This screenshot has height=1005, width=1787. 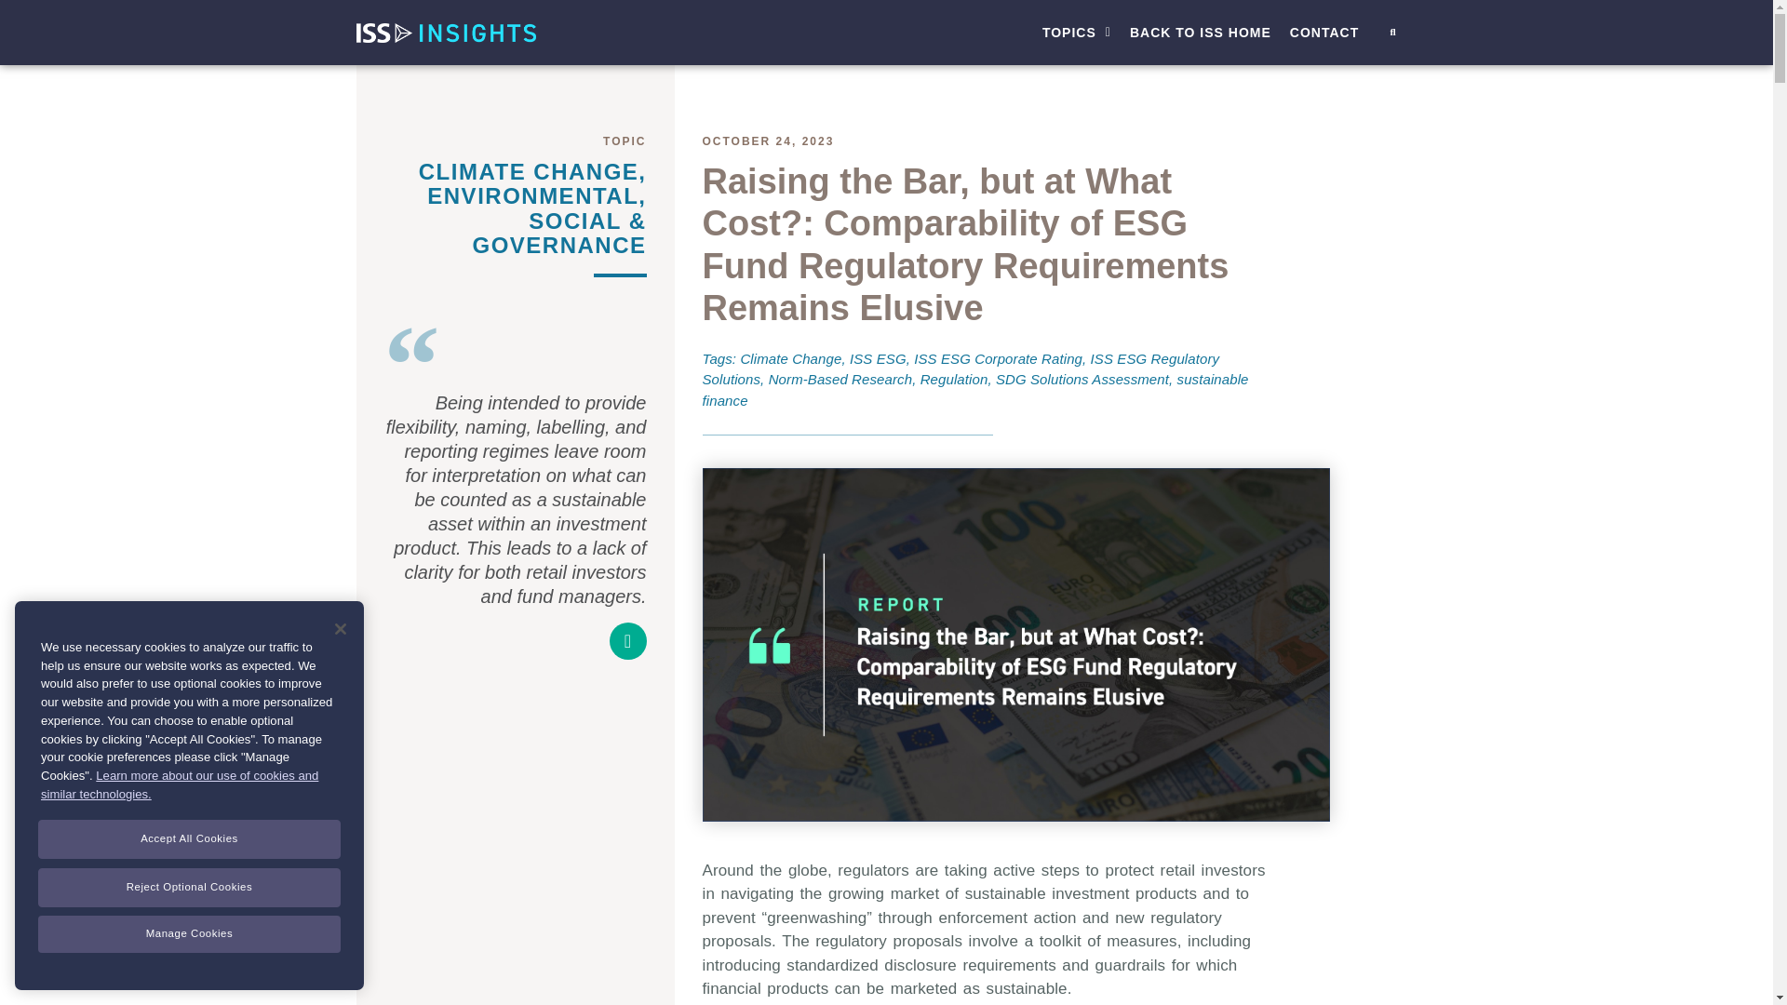 I want to click on ISS ESG, so click(x=878, y=358).